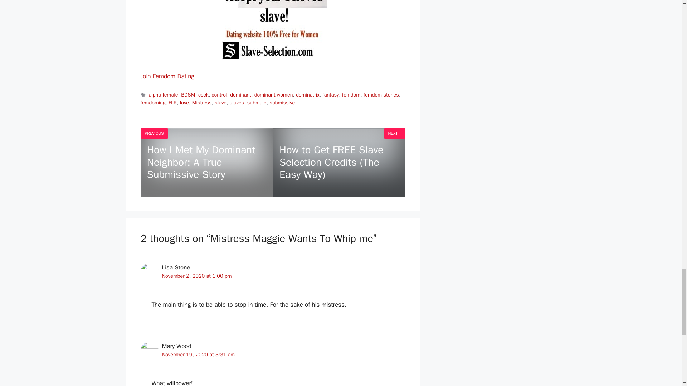 This screenshot has height=386, width=687. I want to click on BDSM, so click(188, 94).